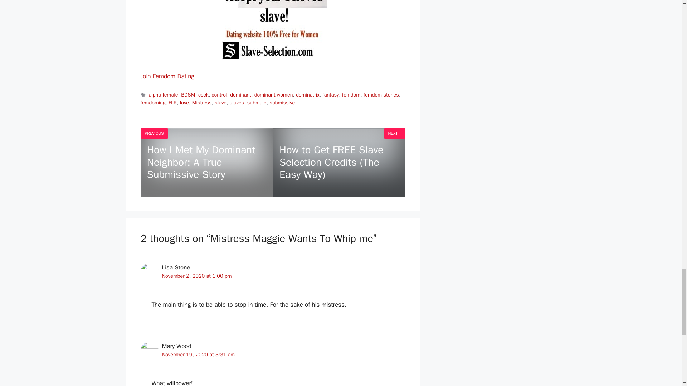 This screenshot has height=386, width=687. I want to click on BDSM, so click(188, 94).